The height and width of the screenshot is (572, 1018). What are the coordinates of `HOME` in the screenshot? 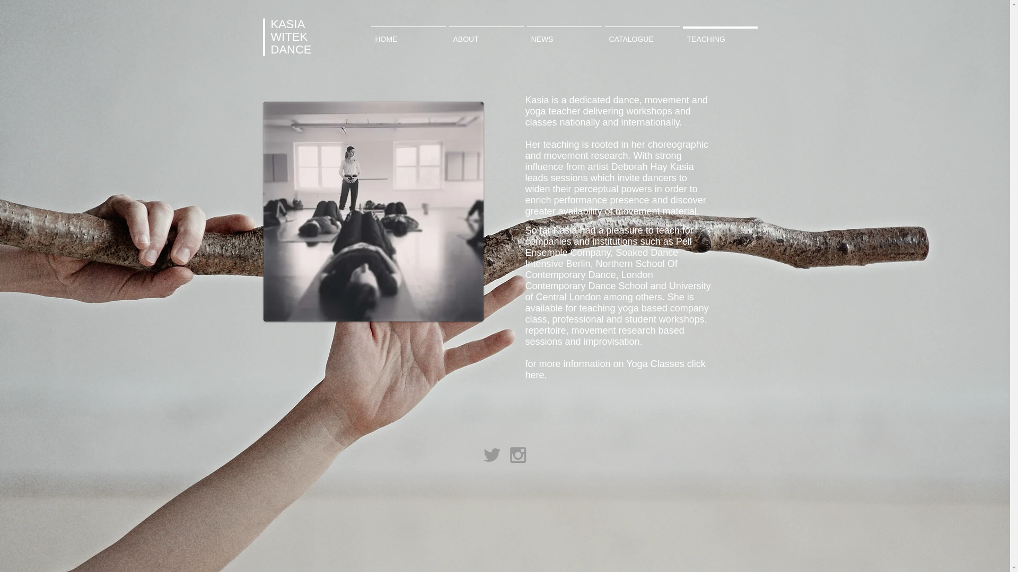 It's located at (407, 34).